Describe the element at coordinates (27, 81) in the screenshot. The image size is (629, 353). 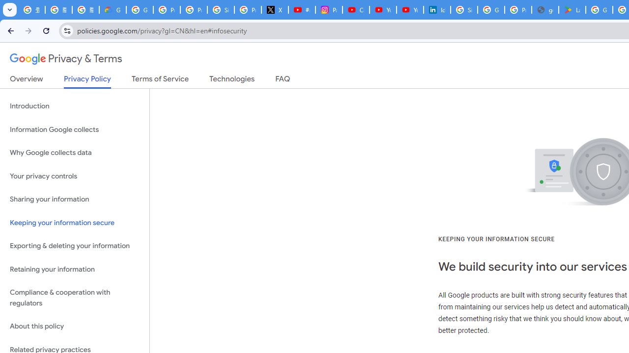
I see `Overview` at that location.